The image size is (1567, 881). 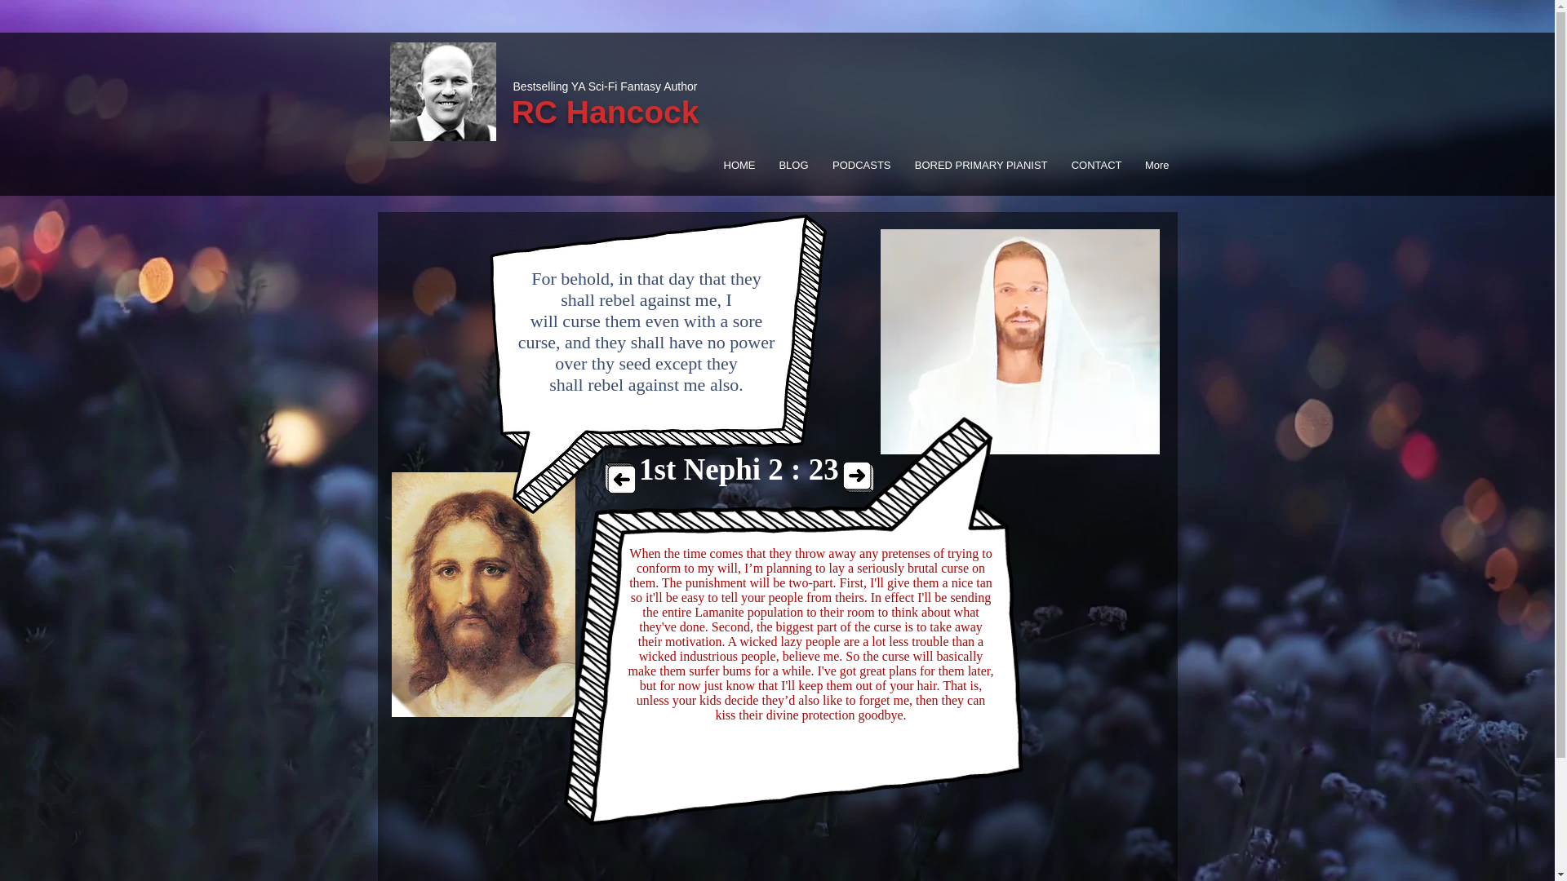 I want to click on BLOG, so click(x=790, y=165).